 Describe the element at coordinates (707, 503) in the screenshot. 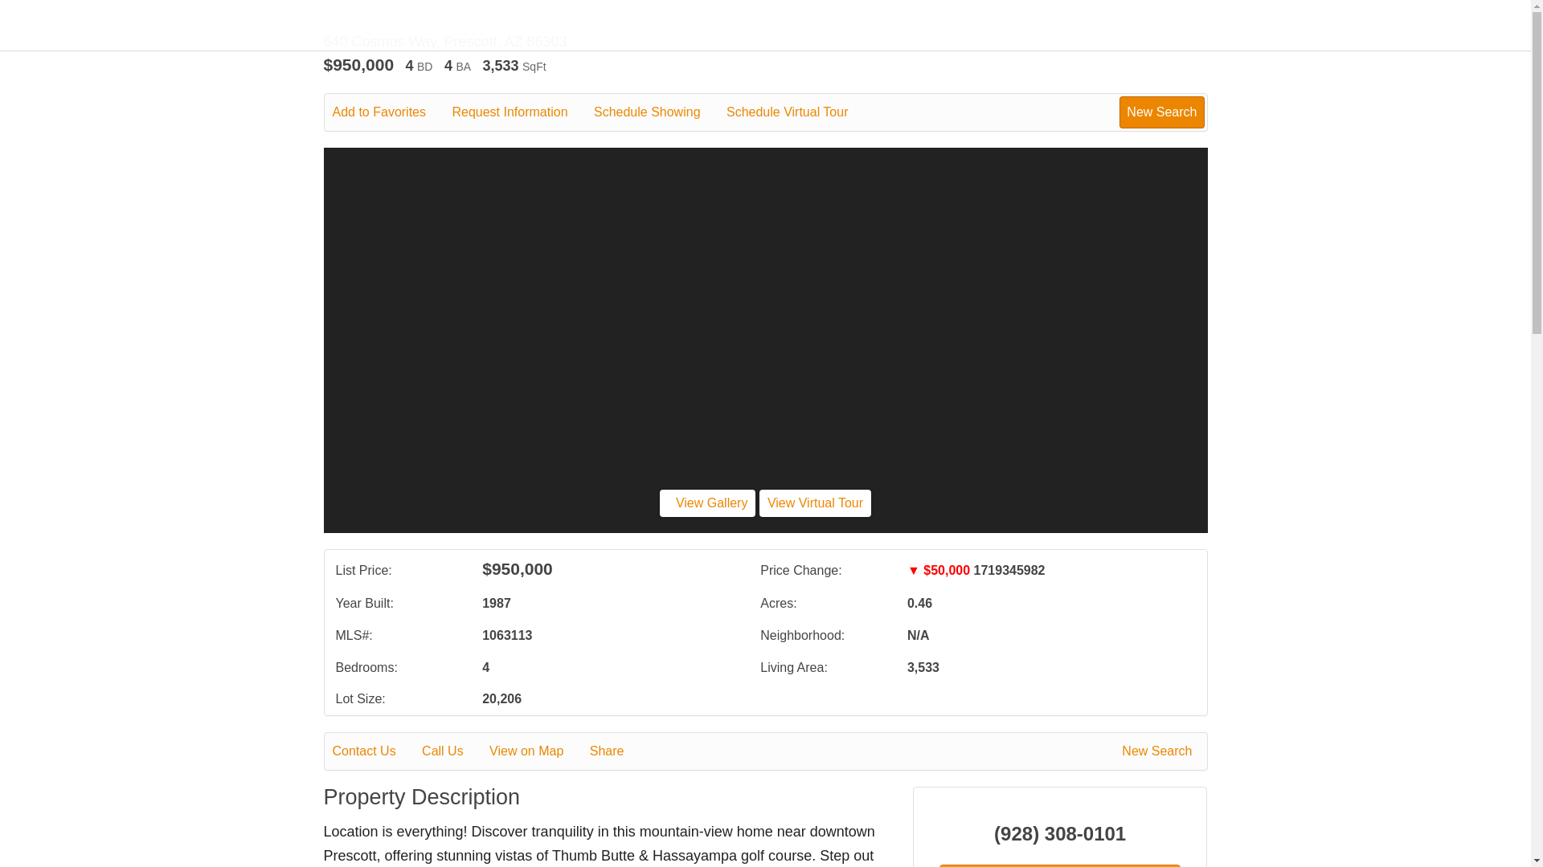

I see `View Gallery` at that location.